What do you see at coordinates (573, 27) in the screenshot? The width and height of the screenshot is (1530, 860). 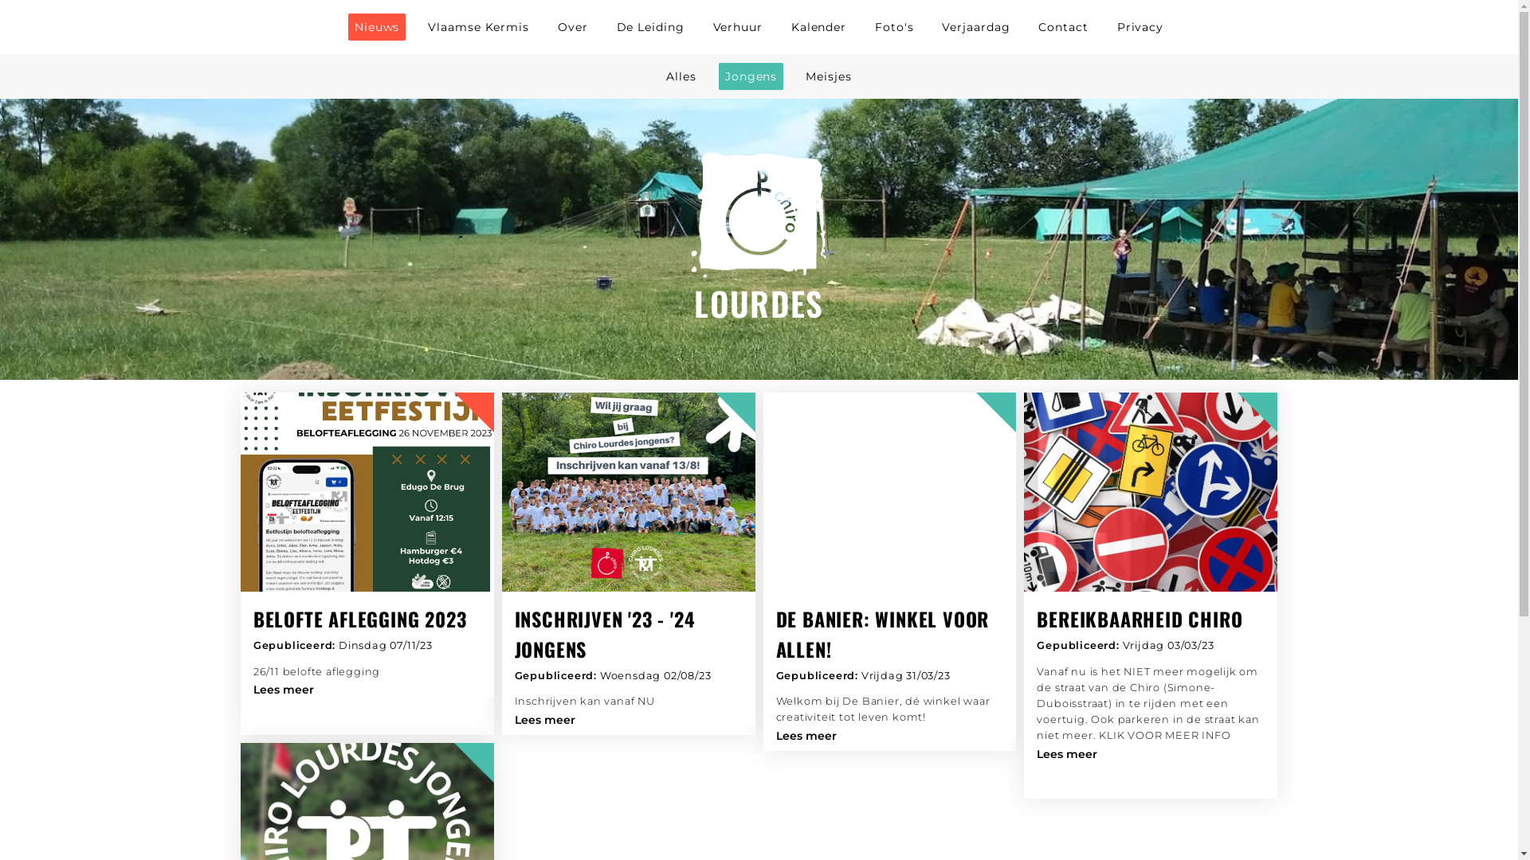 I see `Over` at bounding box center [573, 27].